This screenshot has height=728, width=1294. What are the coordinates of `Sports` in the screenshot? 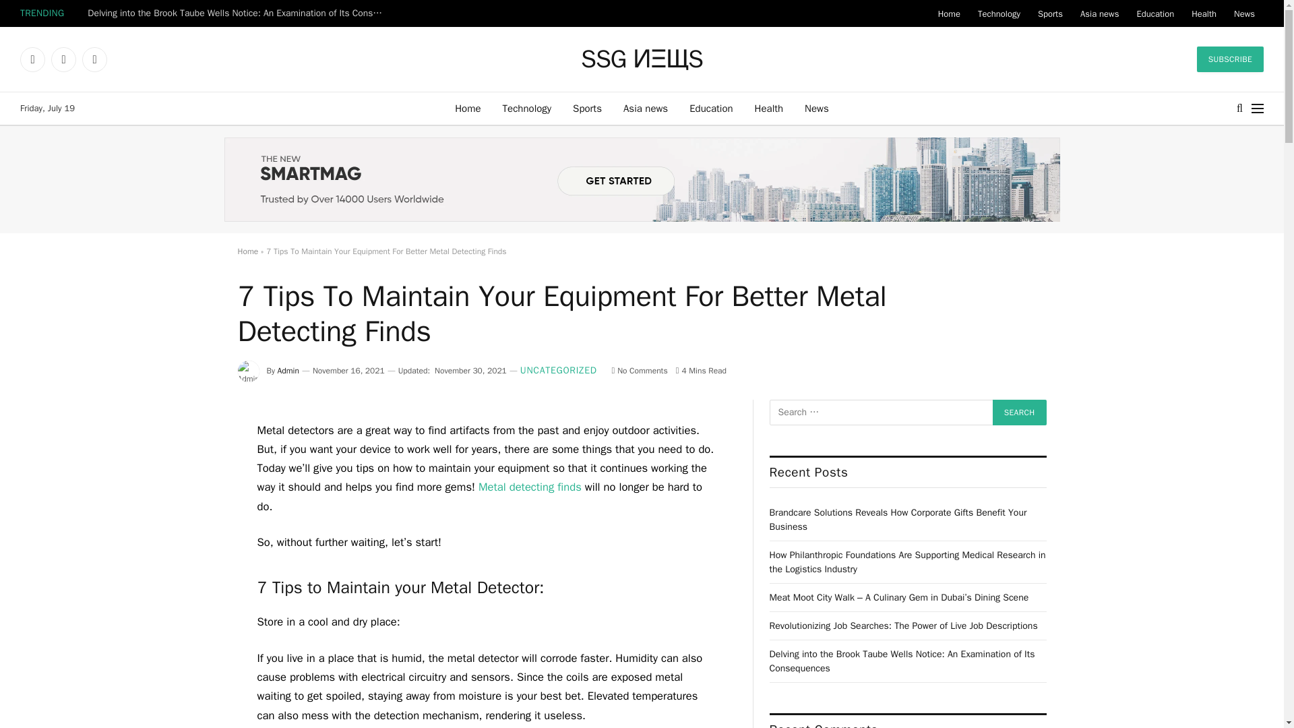 It's located at (586, 108).